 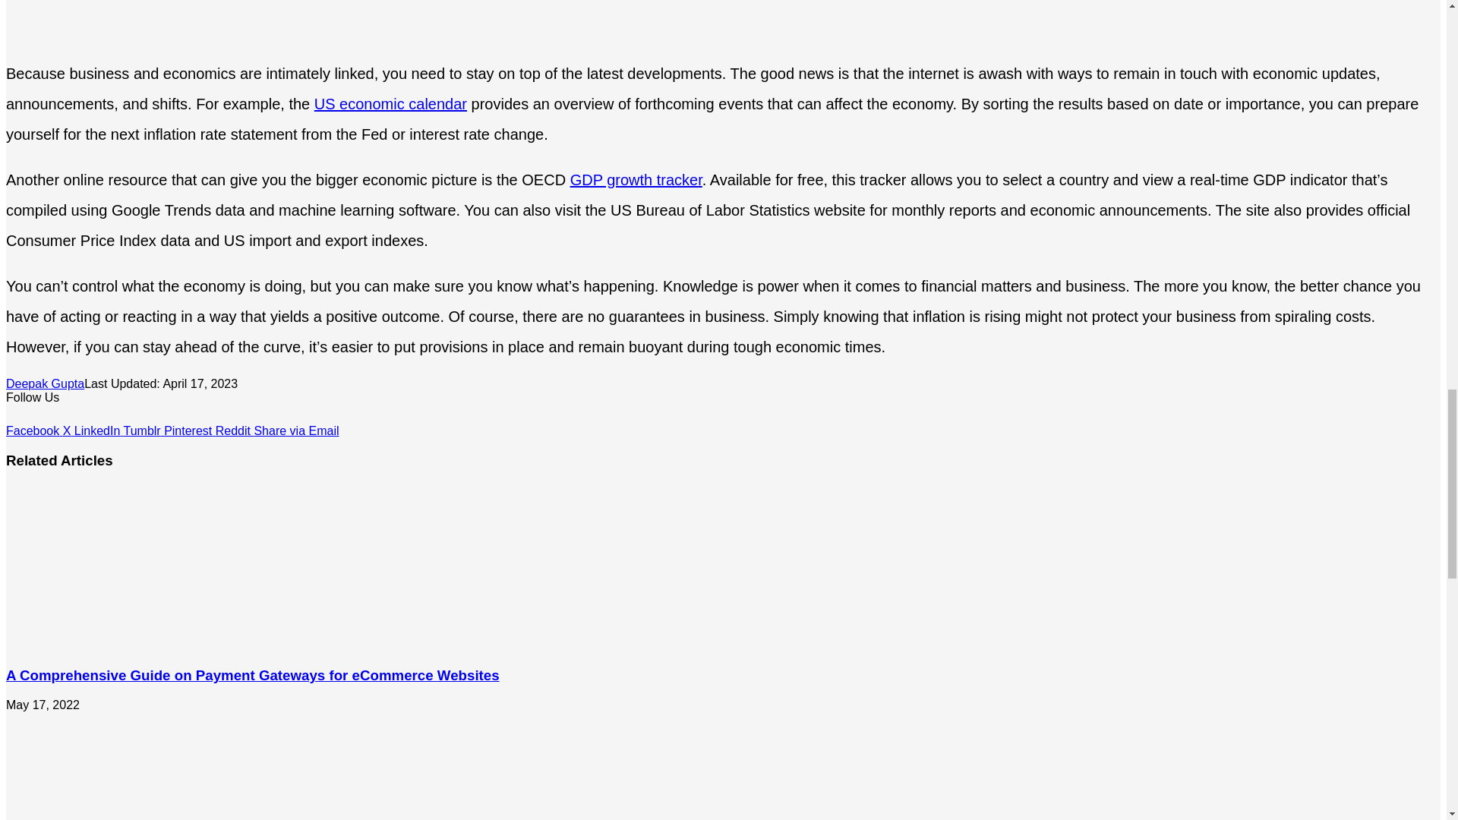 I want to click on Share via Email, so click(x=296, y=430).